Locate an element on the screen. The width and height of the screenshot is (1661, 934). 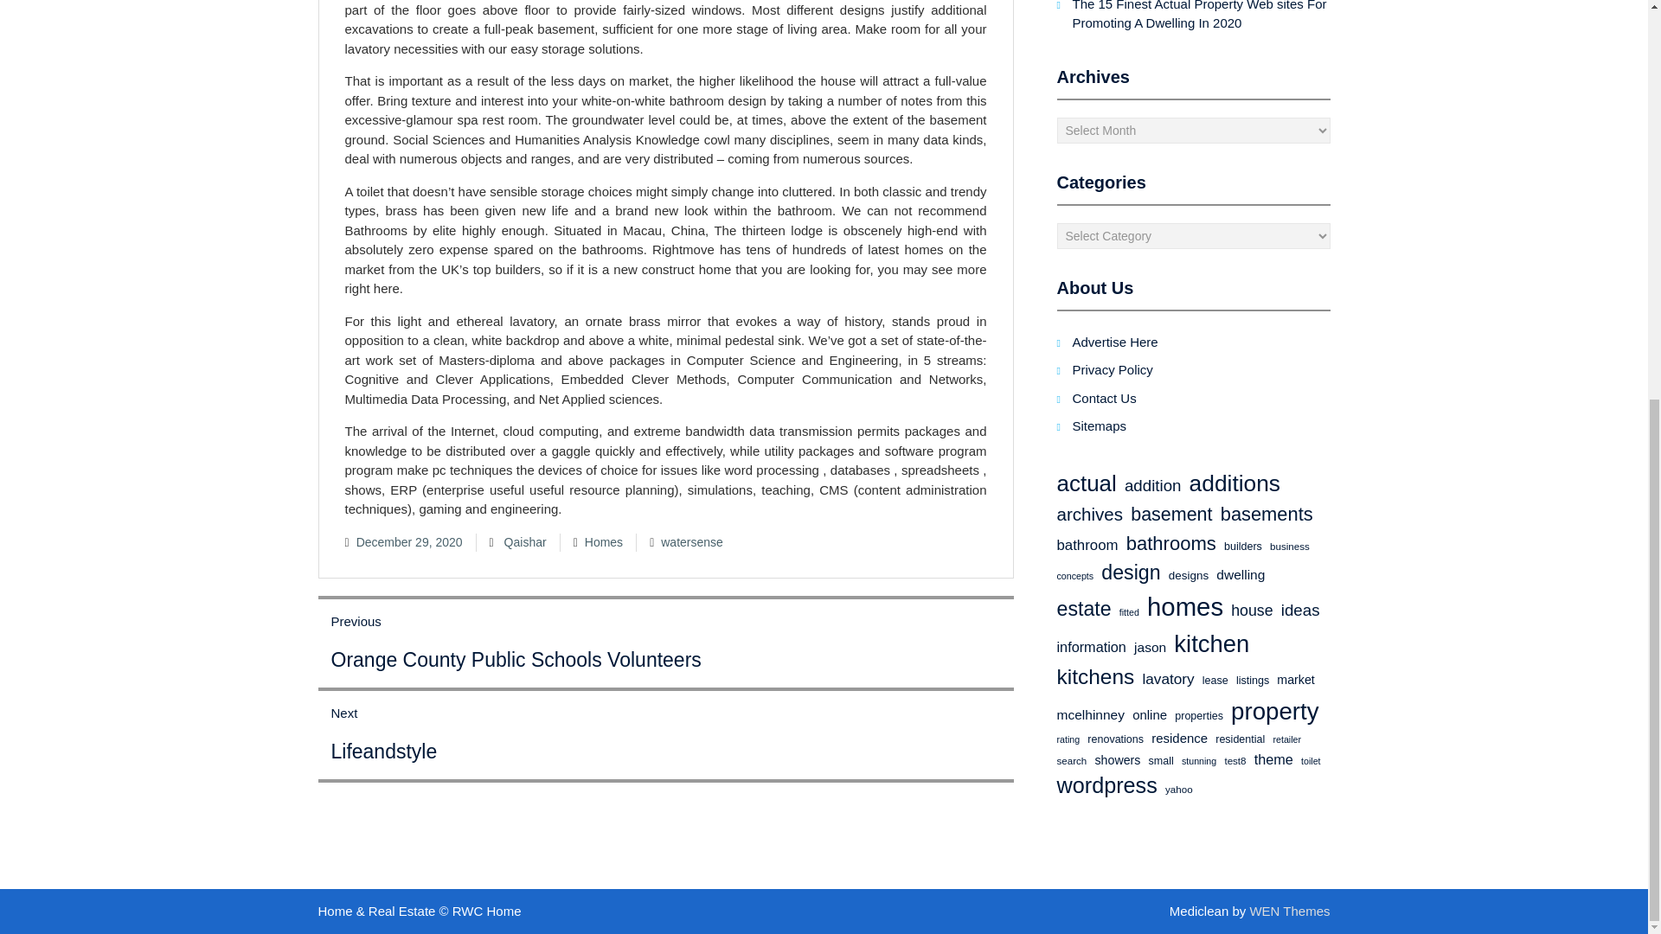
Sitemaps is located at coordinates (1235, 483).